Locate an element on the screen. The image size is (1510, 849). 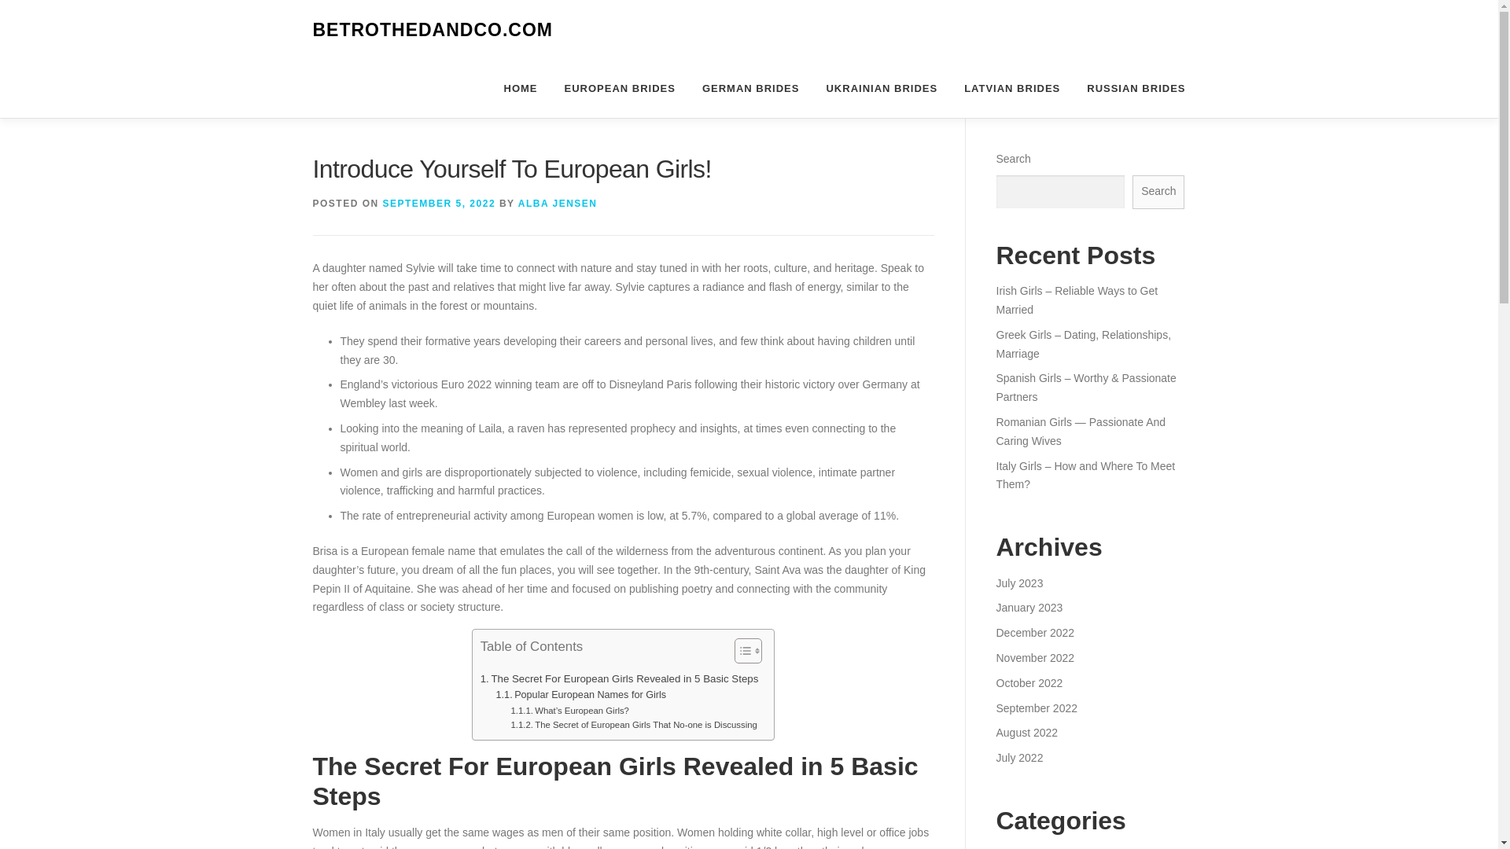
BETROTHEDANDCO.COM is located at coordinates (433, 30).